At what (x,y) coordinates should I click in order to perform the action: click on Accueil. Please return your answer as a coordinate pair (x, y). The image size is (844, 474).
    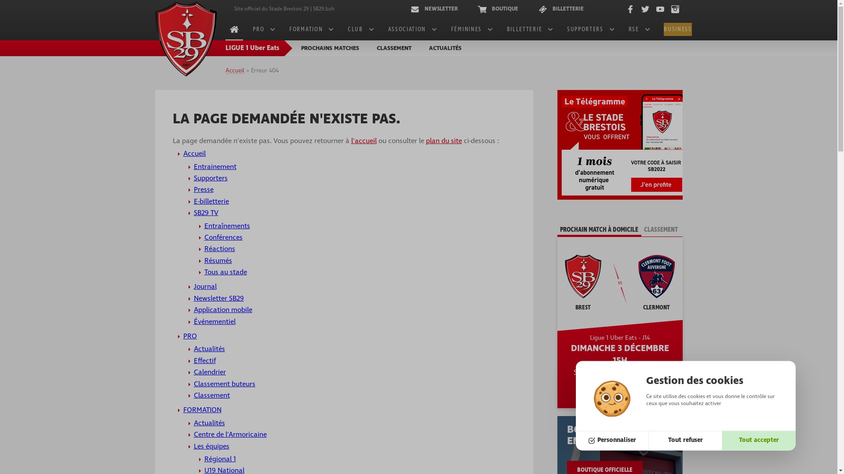
    Looking at the image, I should click on (235, 71).